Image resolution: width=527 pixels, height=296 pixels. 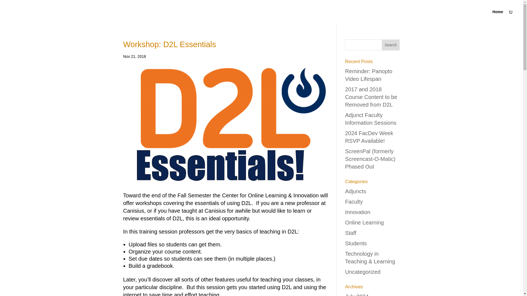 I want to click on Staff, so click(x=351, y=233).